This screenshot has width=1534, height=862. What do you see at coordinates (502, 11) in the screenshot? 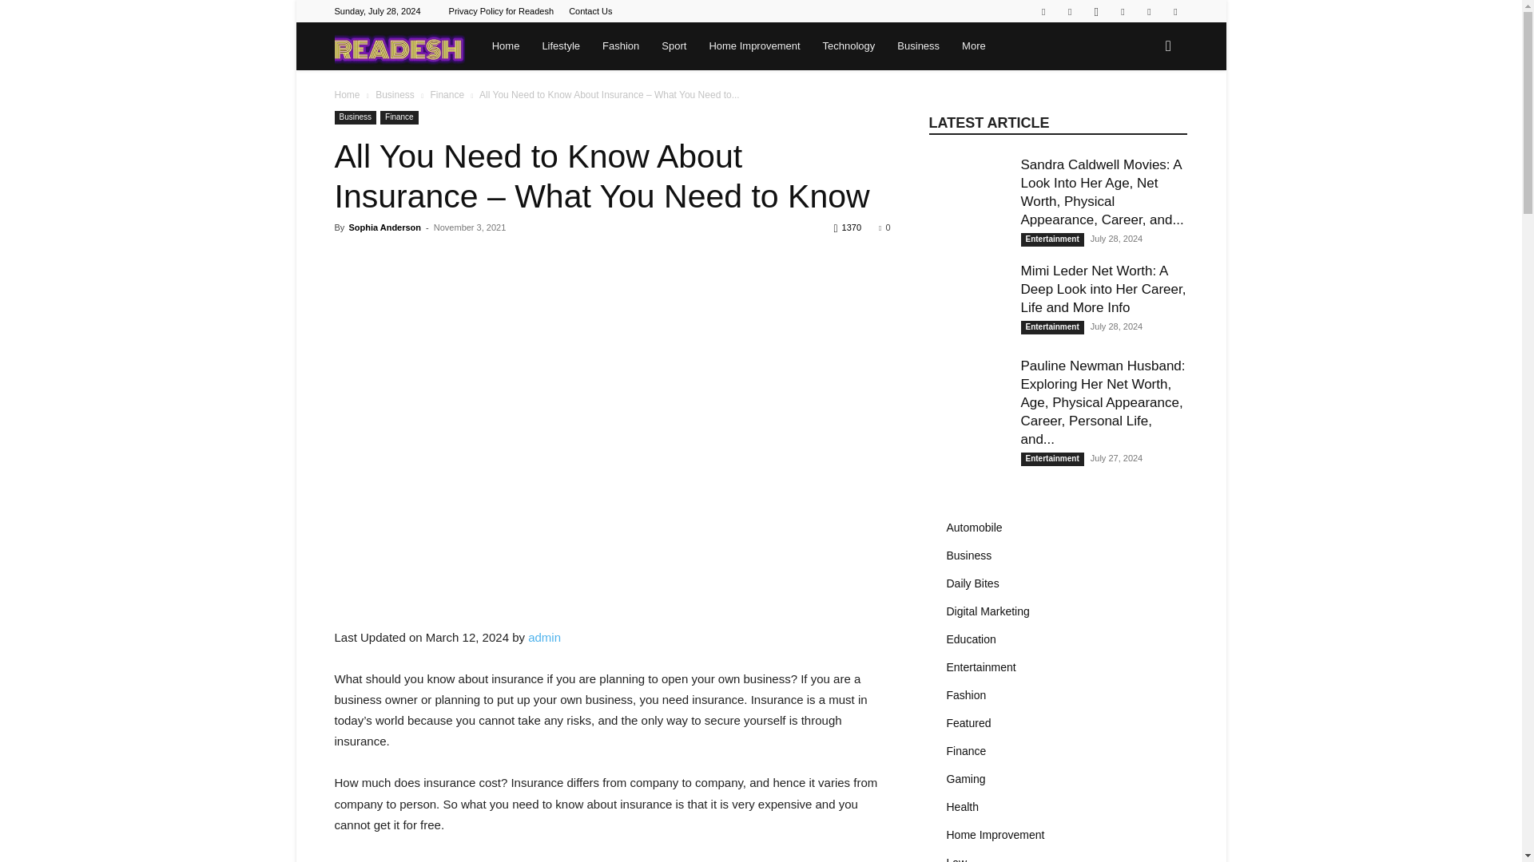
I see `Privacy Policy for Readesh` at bounding box center [502, 11].